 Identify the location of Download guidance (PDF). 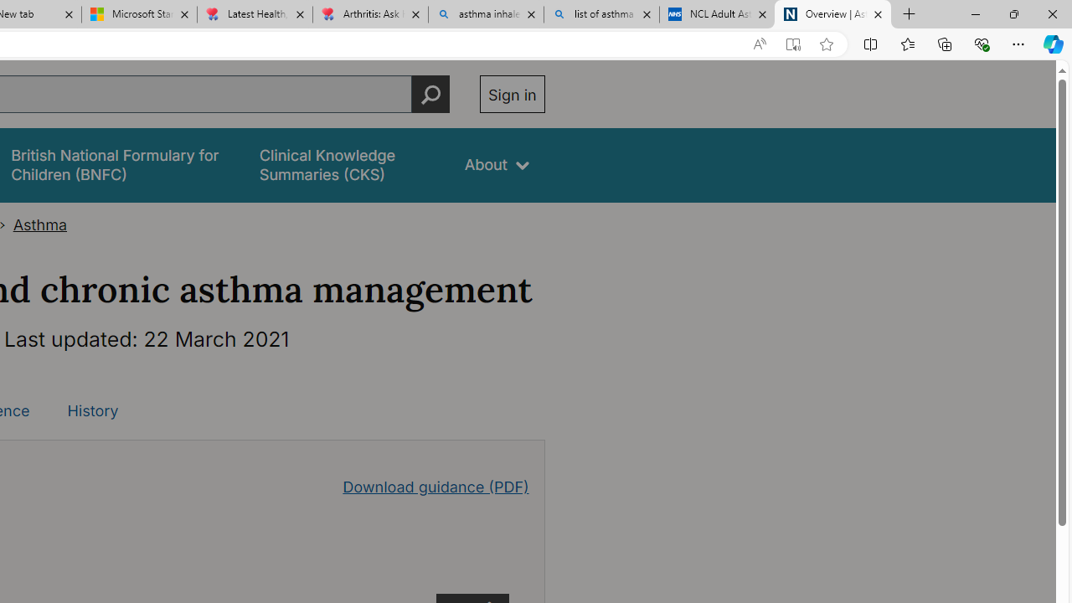
(435, 486).